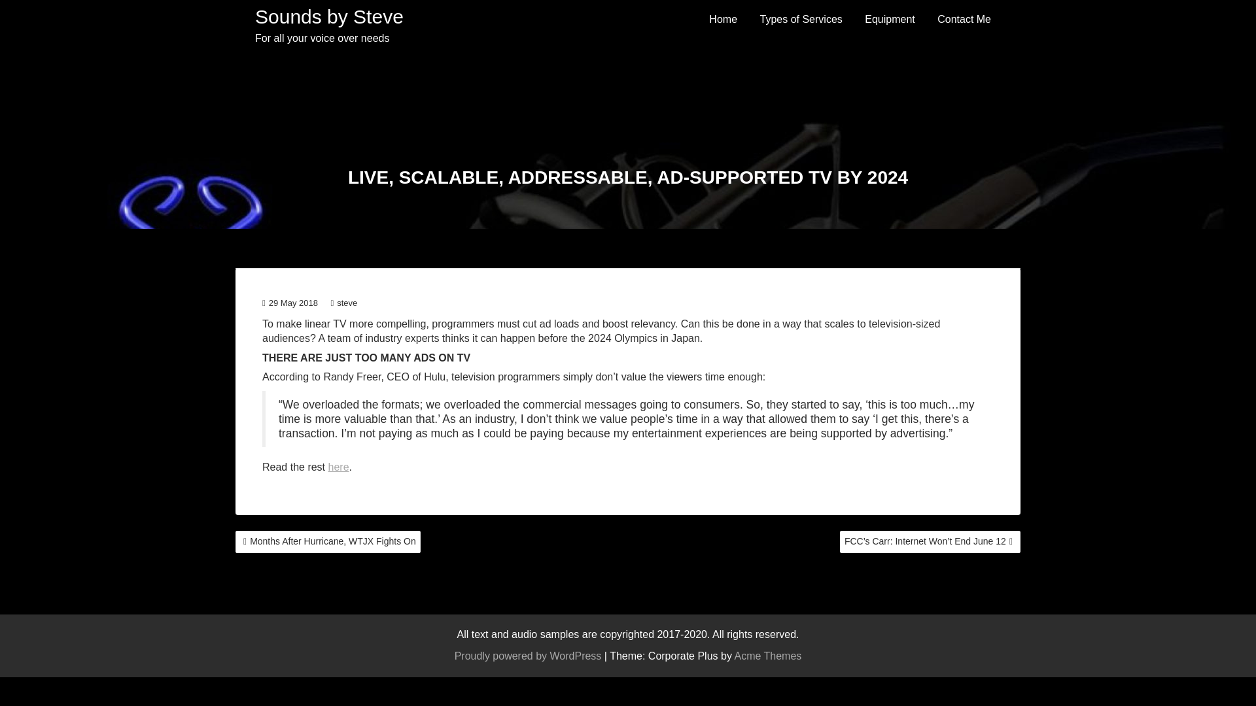  What do you see at coordinates (964, 20) in the screenshot?
I see `Contact Me` at bounding box center [964, 20].